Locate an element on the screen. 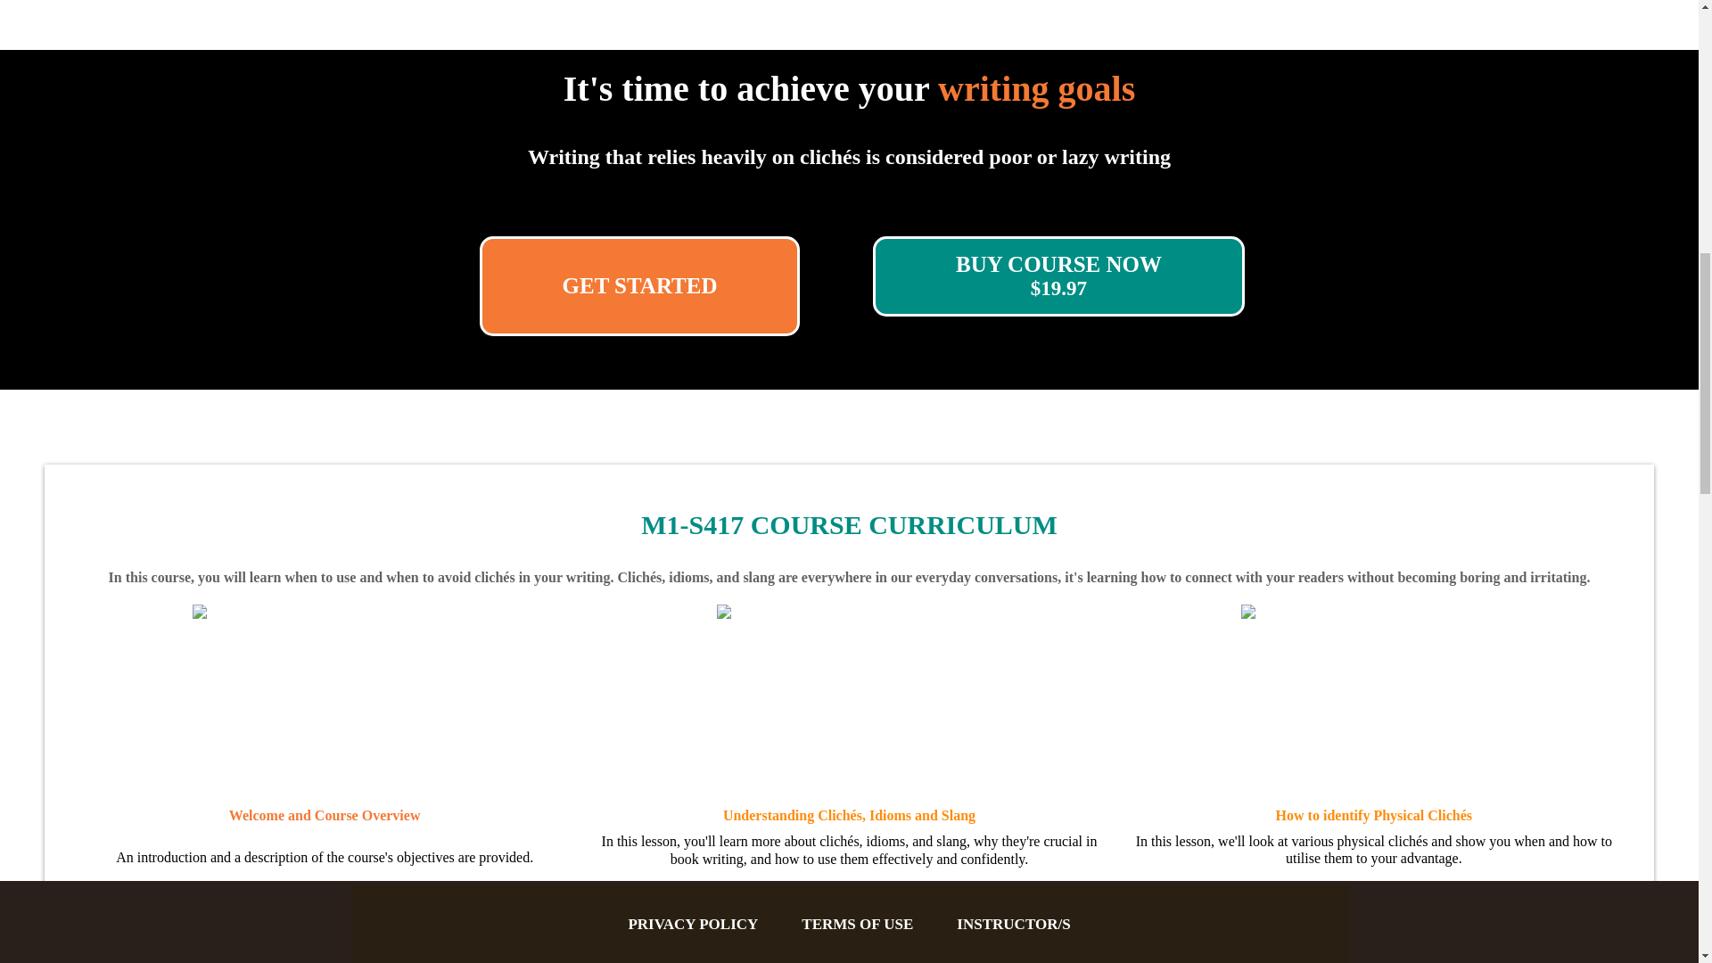  GET STARTED is located at coordinates (640, 285).